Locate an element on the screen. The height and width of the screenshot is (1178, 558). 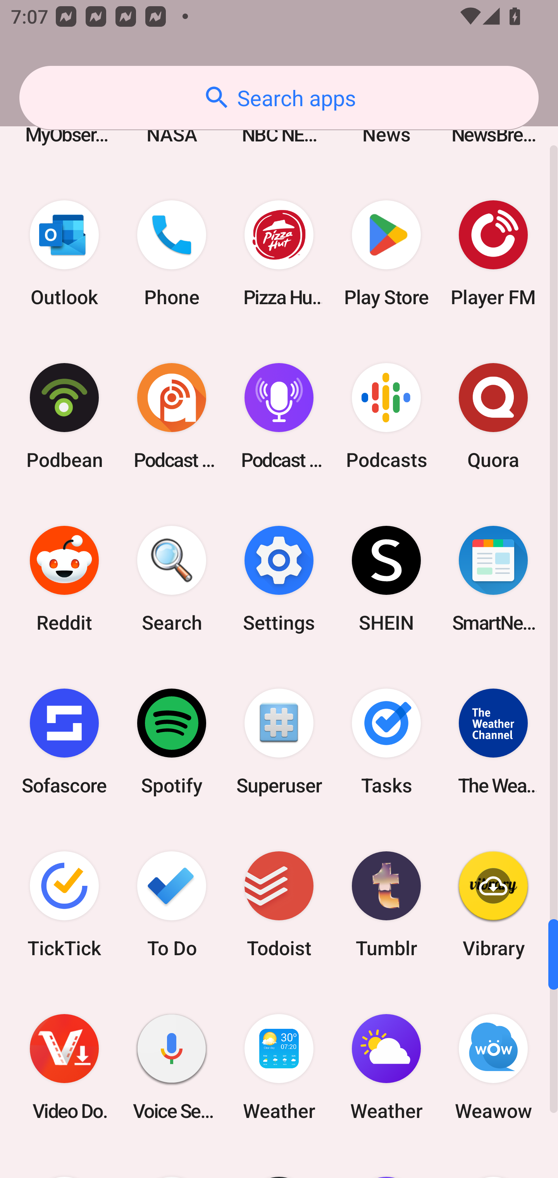
Spotify is located at coordinates (172, 742).